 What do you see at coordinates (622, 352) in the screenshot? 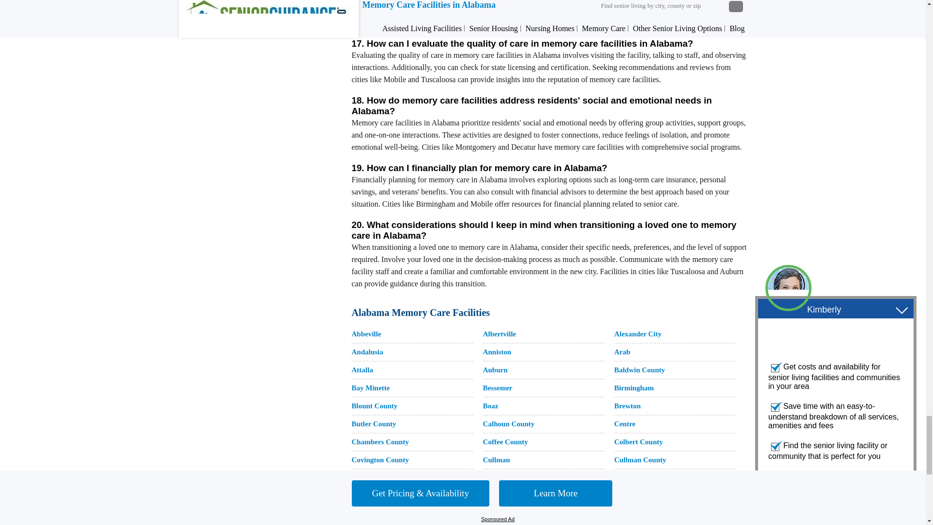
I see `Memory Care Facilities in Arab, AL` at bounding box center [622, 352].